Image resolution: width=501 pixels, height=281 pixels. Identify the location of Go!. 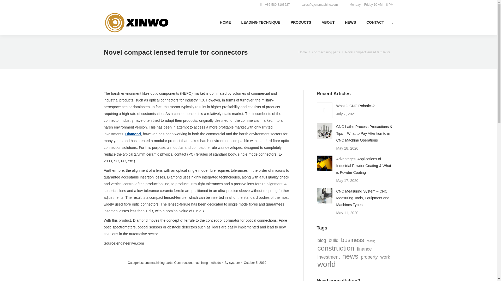
(8, 5).